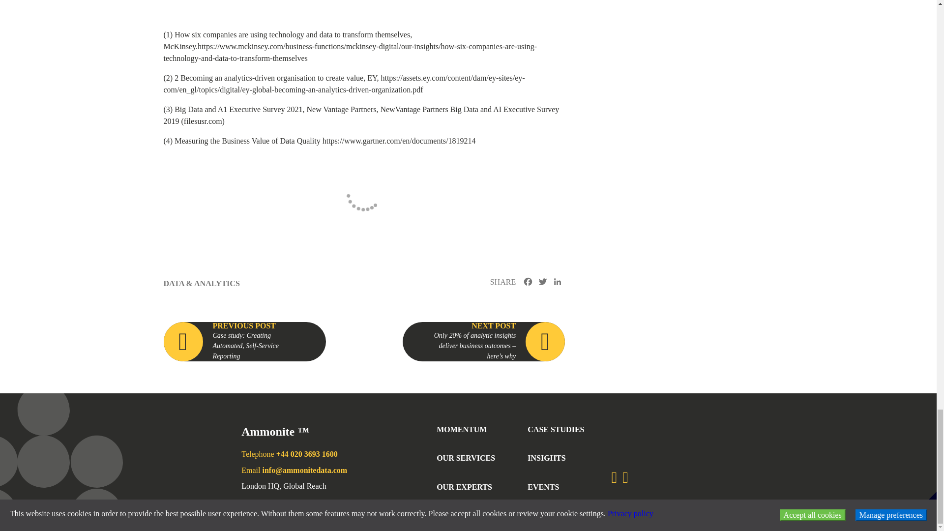  What do you see at coordinates (558, 283) in the screenshot?
I see `LinkedIn` at bounding box center [558, 283].